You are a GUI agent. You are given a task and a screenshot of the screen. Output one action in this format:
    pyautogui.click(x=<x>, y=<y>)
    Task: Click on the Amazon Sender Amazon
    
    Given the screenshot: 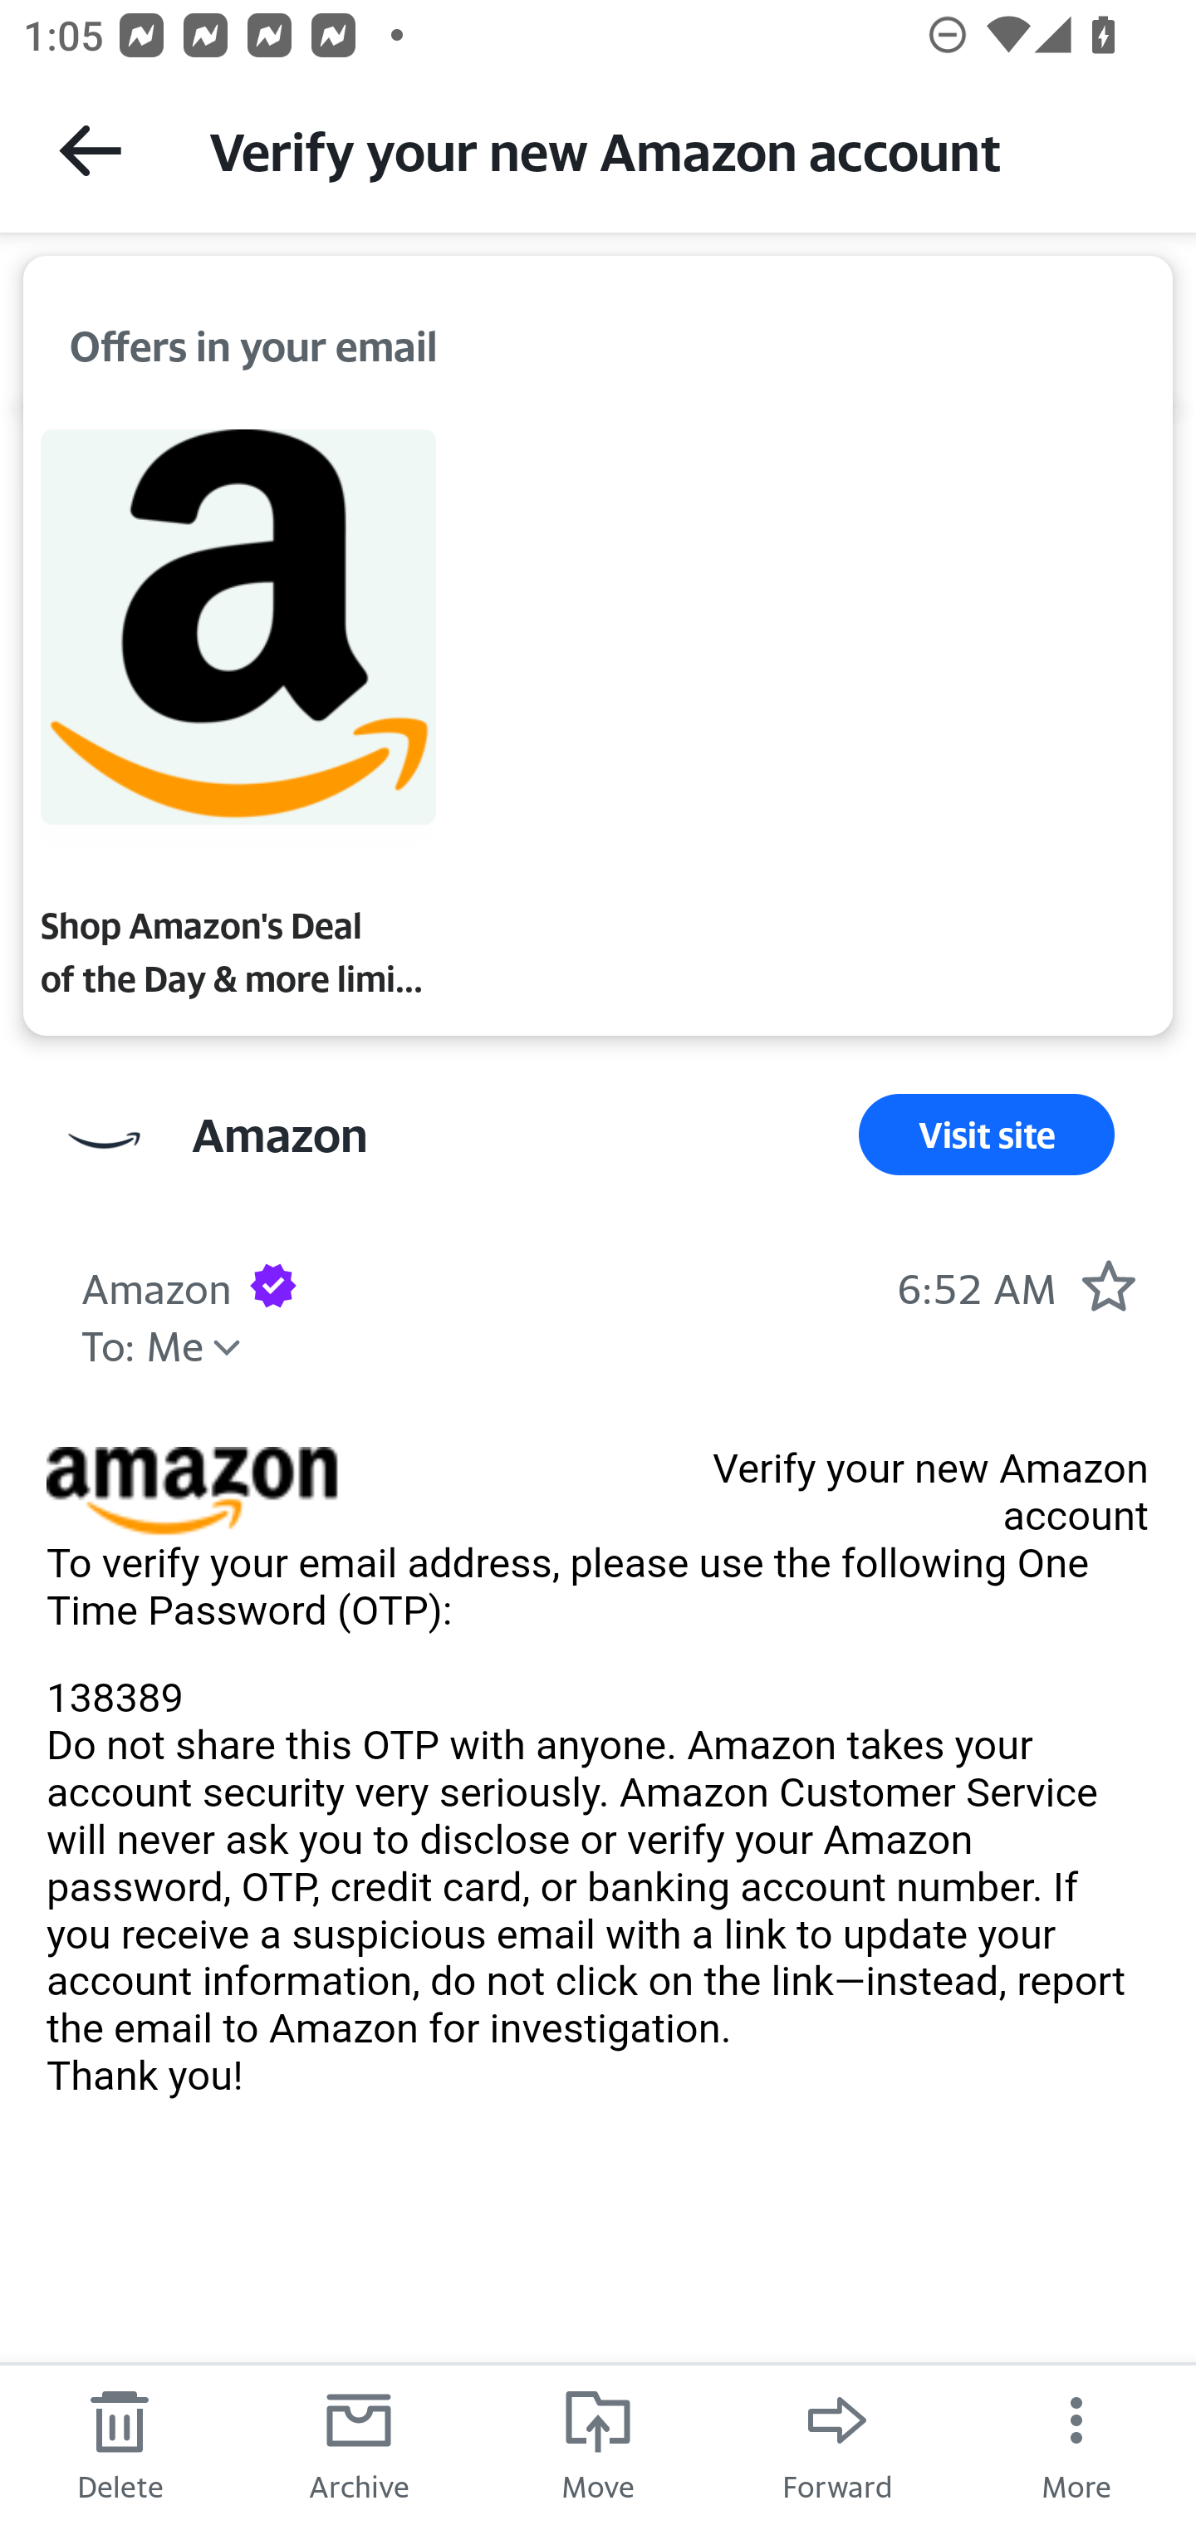 What is the action you would take?
    pyautogui.click(x=279, y=1133)
    